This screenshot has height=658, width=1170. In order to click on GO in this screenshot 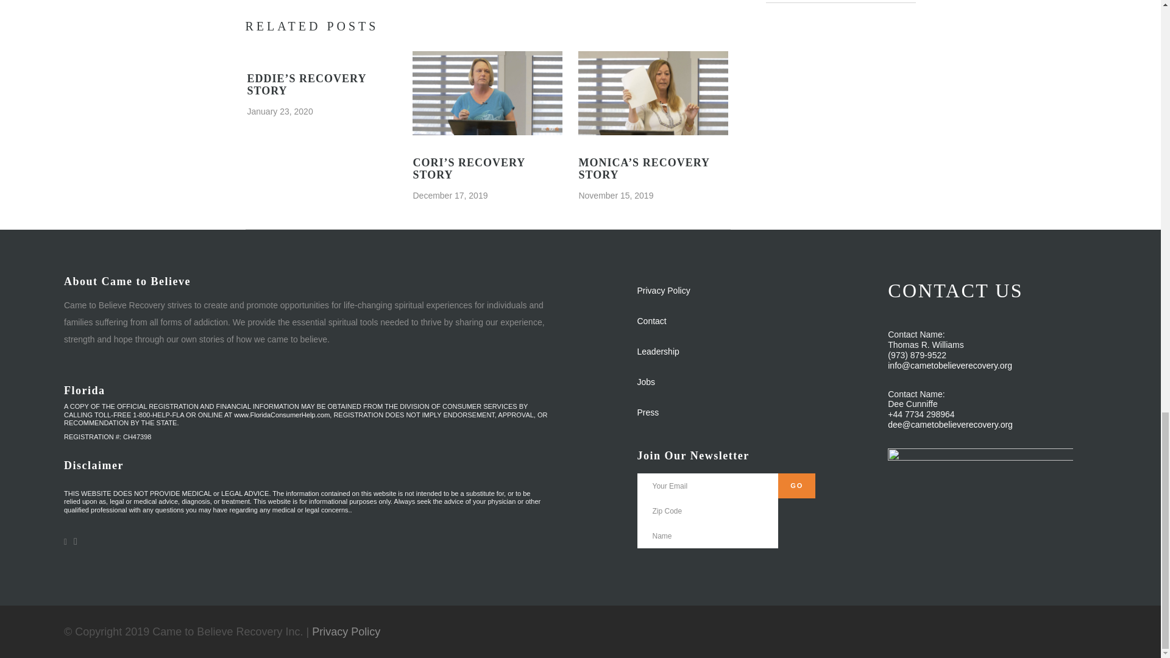, I will do `click(796, 485)`.